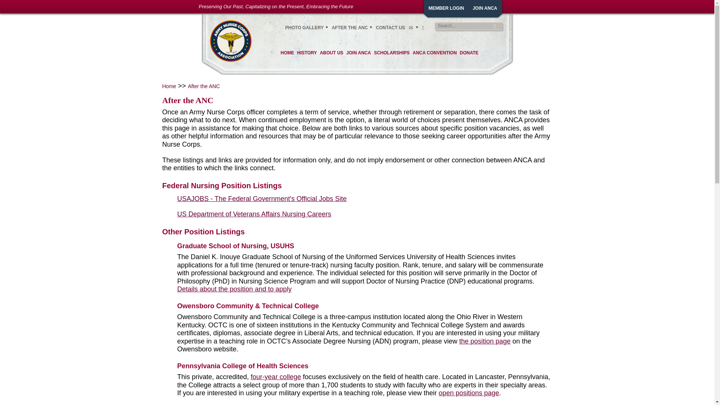 This screenshot has width=720, height=405. Describe the element at coordinates (231, 40) in the screenshot. I see `The Army Nurse Corps Association, Inc.` at that location.